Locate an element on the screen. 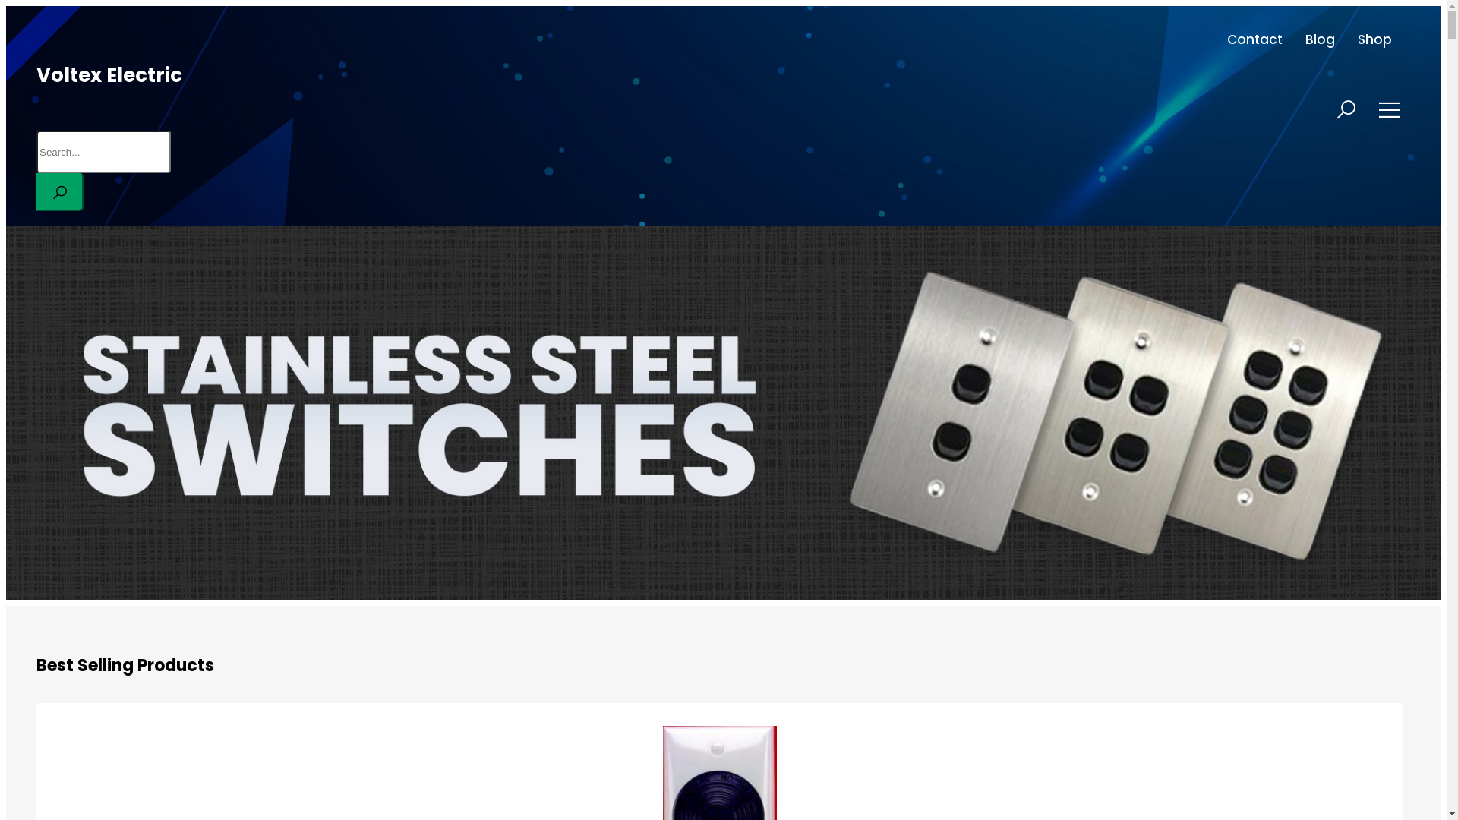 This screenshot has height=820, width=1458. Blog is located at coordinates (1320, 39).